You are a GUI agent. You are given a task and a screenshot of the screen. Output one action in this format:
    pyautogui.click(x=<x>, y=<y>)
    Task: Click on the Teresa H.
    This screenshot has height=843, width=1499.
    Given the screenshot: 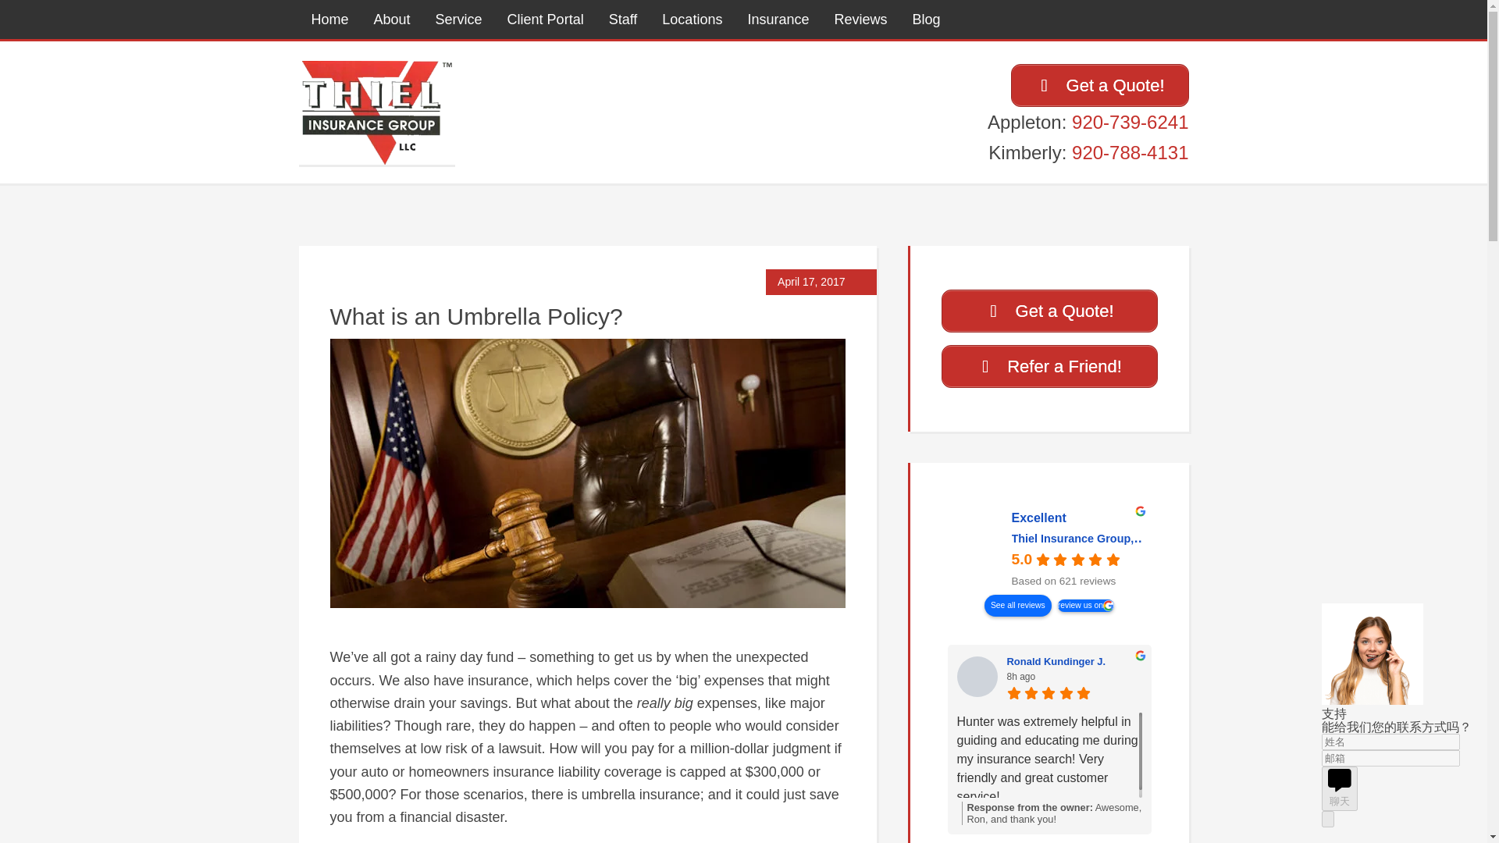 What is the action you would take?
    pyautogui.click(x=1199, y=677)
    